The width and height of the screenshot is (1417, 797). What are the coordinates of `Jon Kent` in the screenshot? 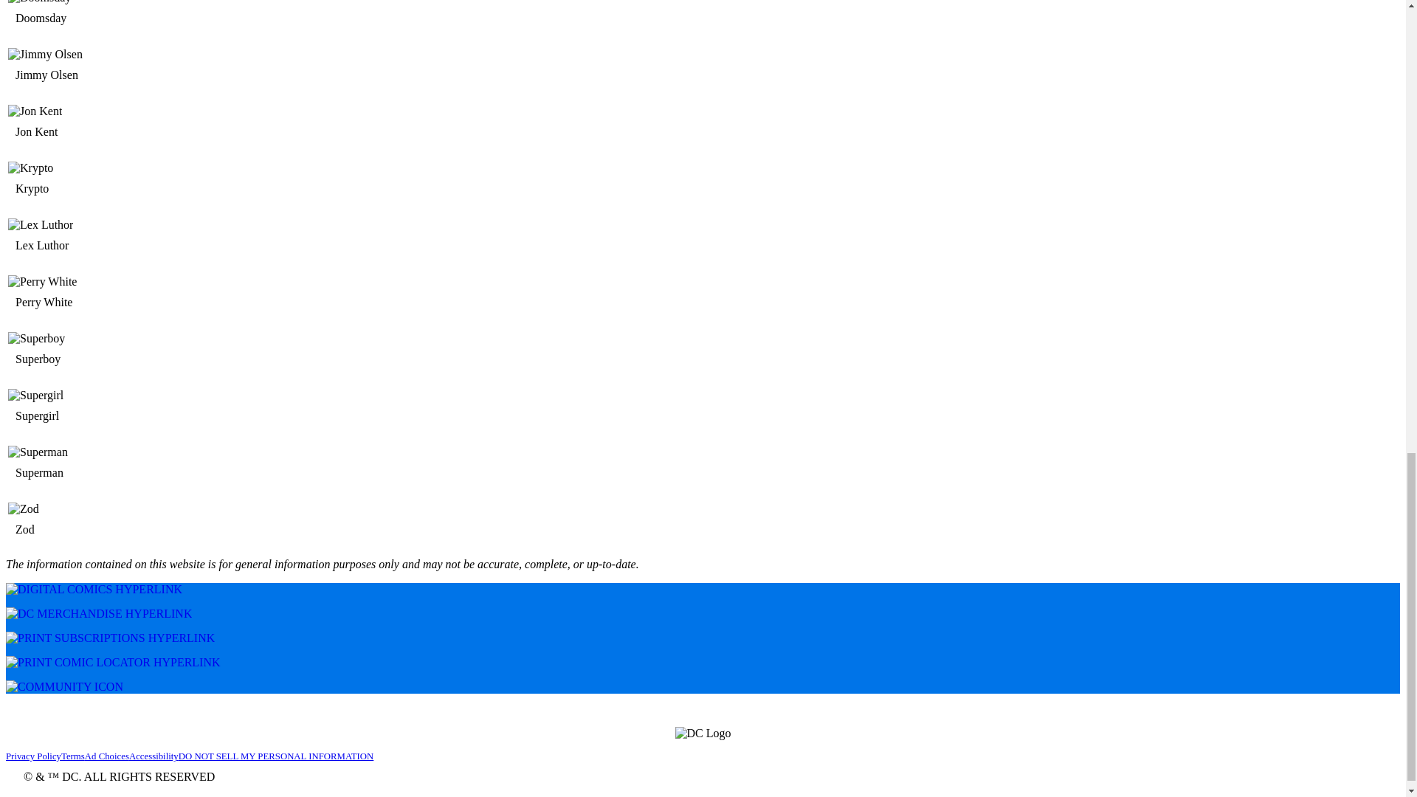 It's located at (124, 111).